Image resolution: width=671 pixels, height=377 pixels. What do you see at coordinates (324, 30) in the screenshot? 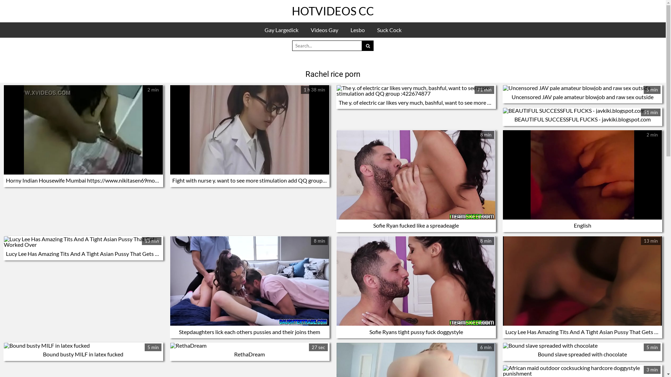
I see `Videos Gay` at bounding box center [324, 30].